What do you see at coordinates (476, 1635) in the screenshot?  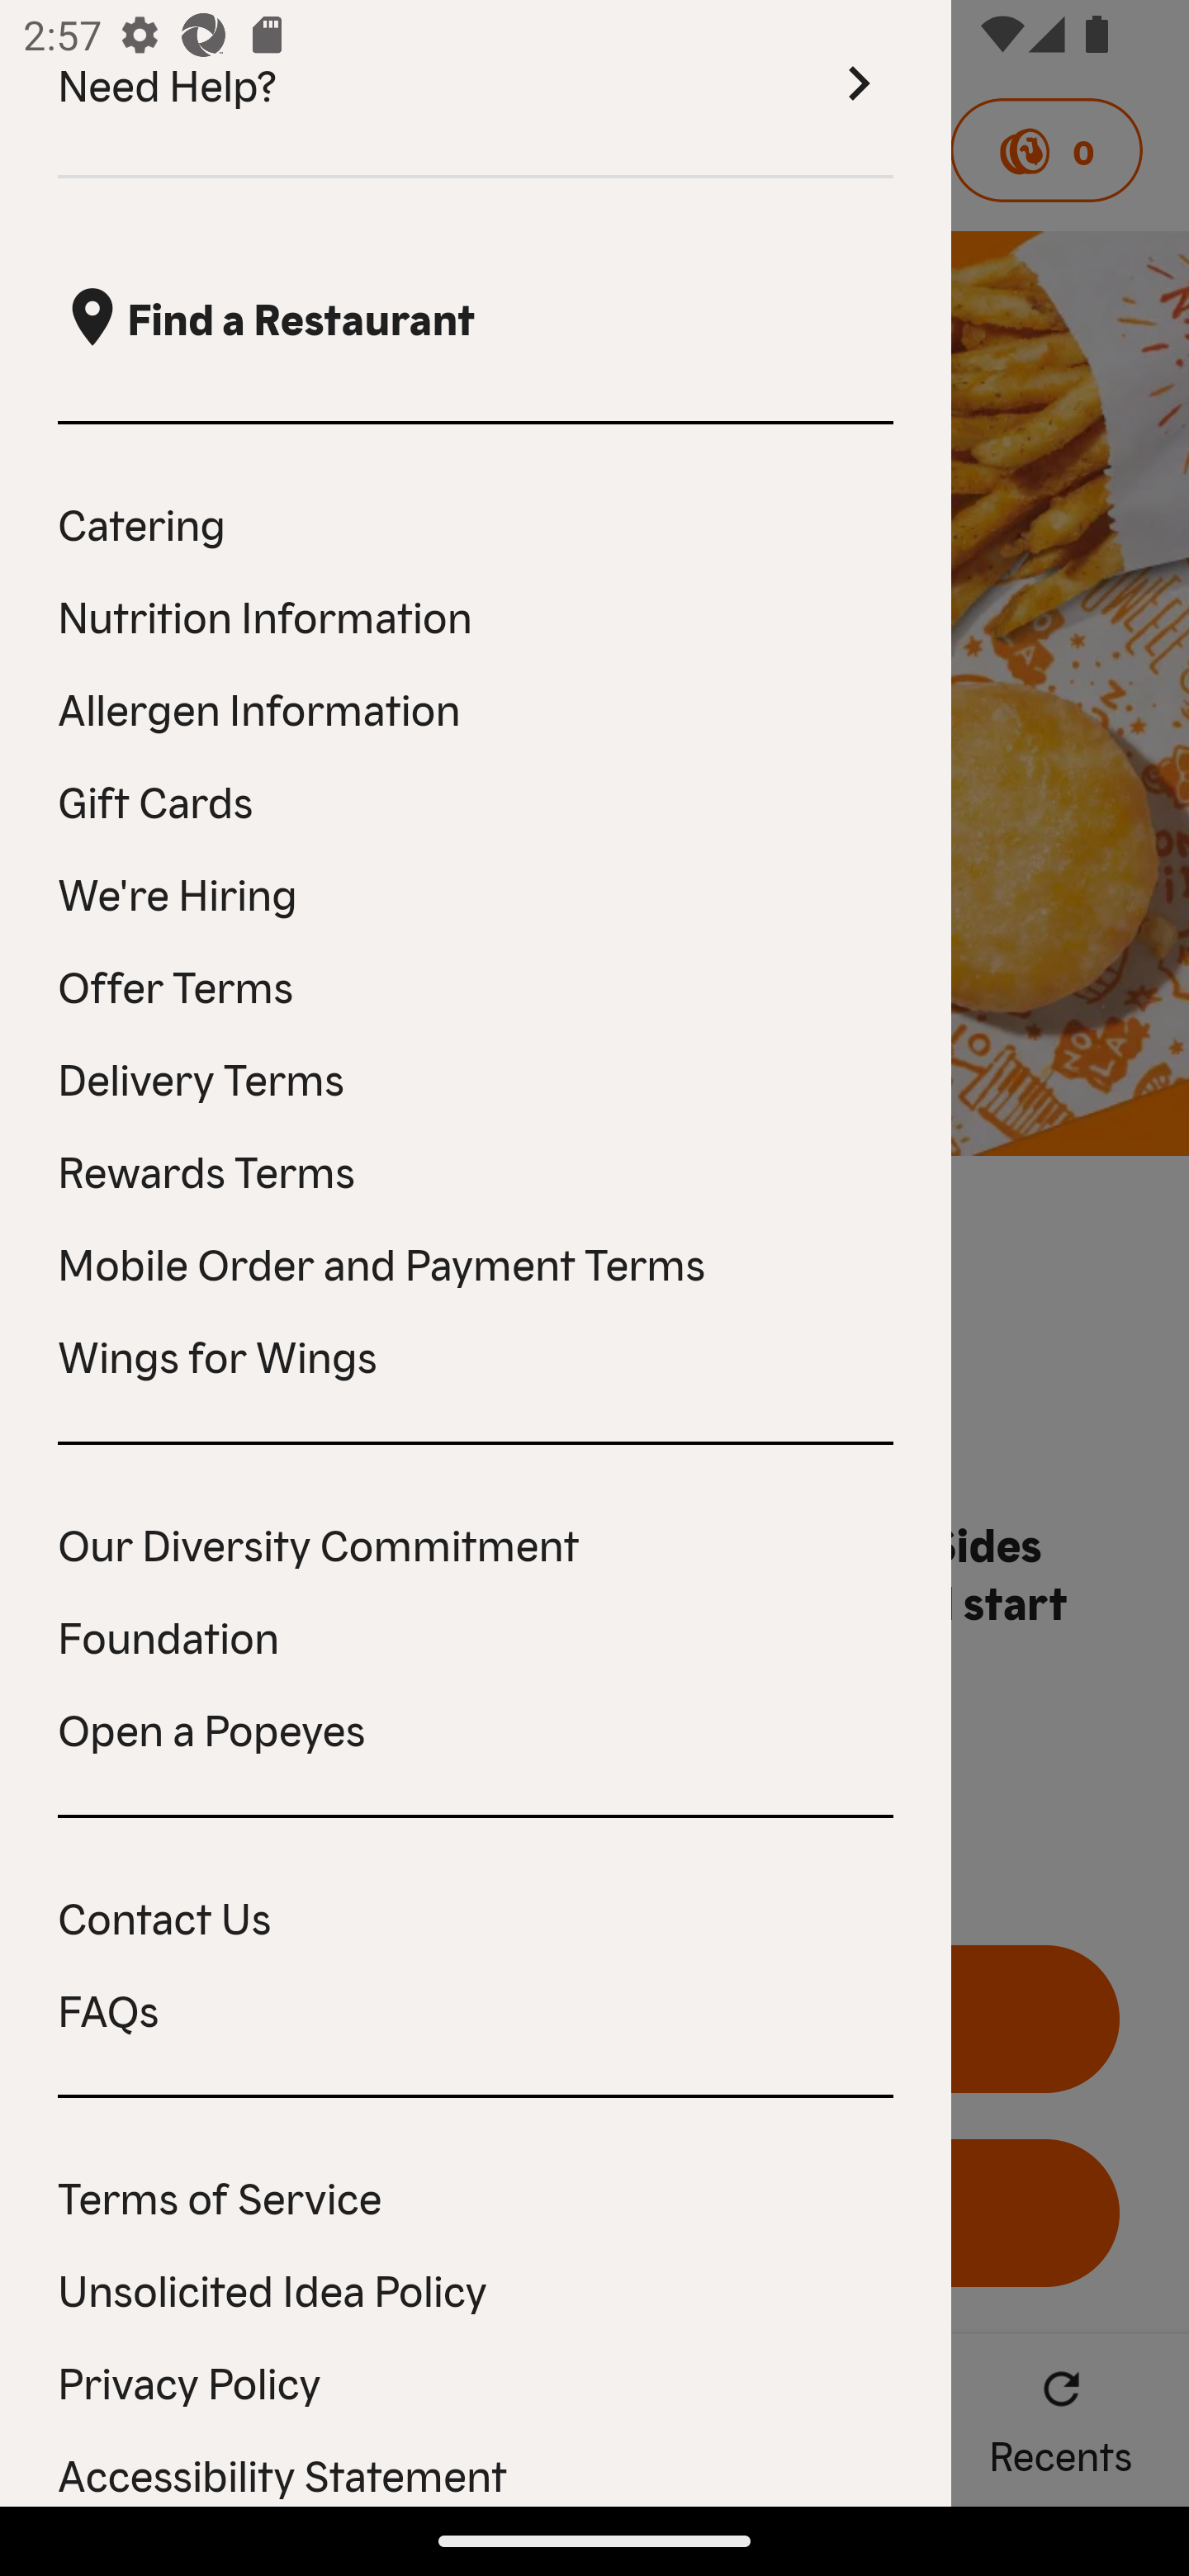 I see `Foundation` at bounding box center [476, 1635].